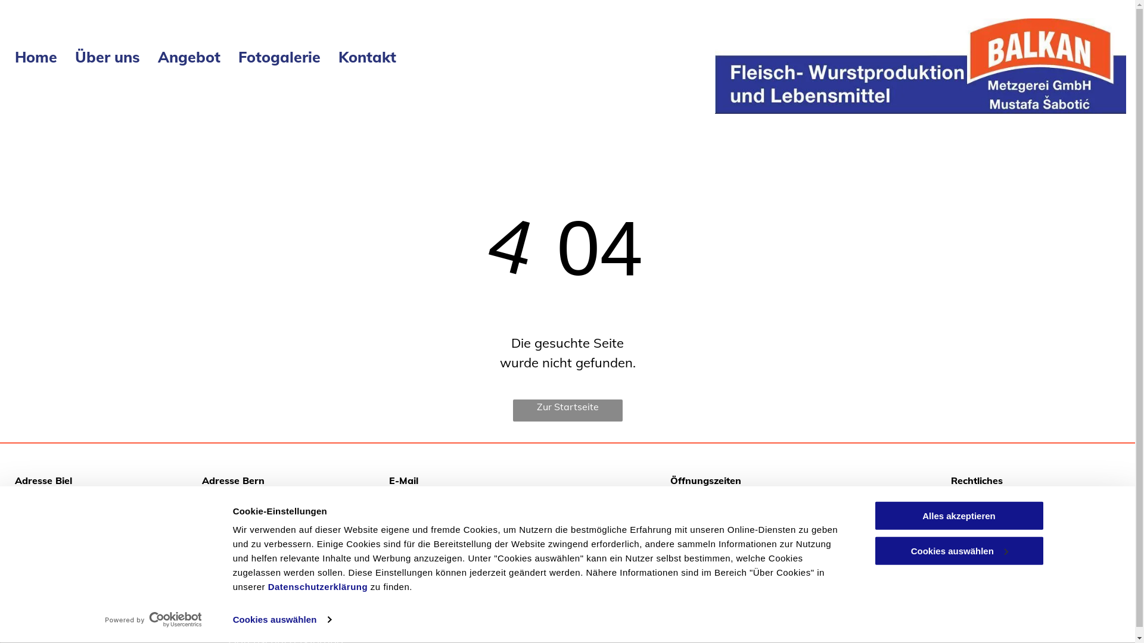  What do you see at coordinates (36, 57) in the screenshot?
I see `Home` at bounding box center [36, 57].